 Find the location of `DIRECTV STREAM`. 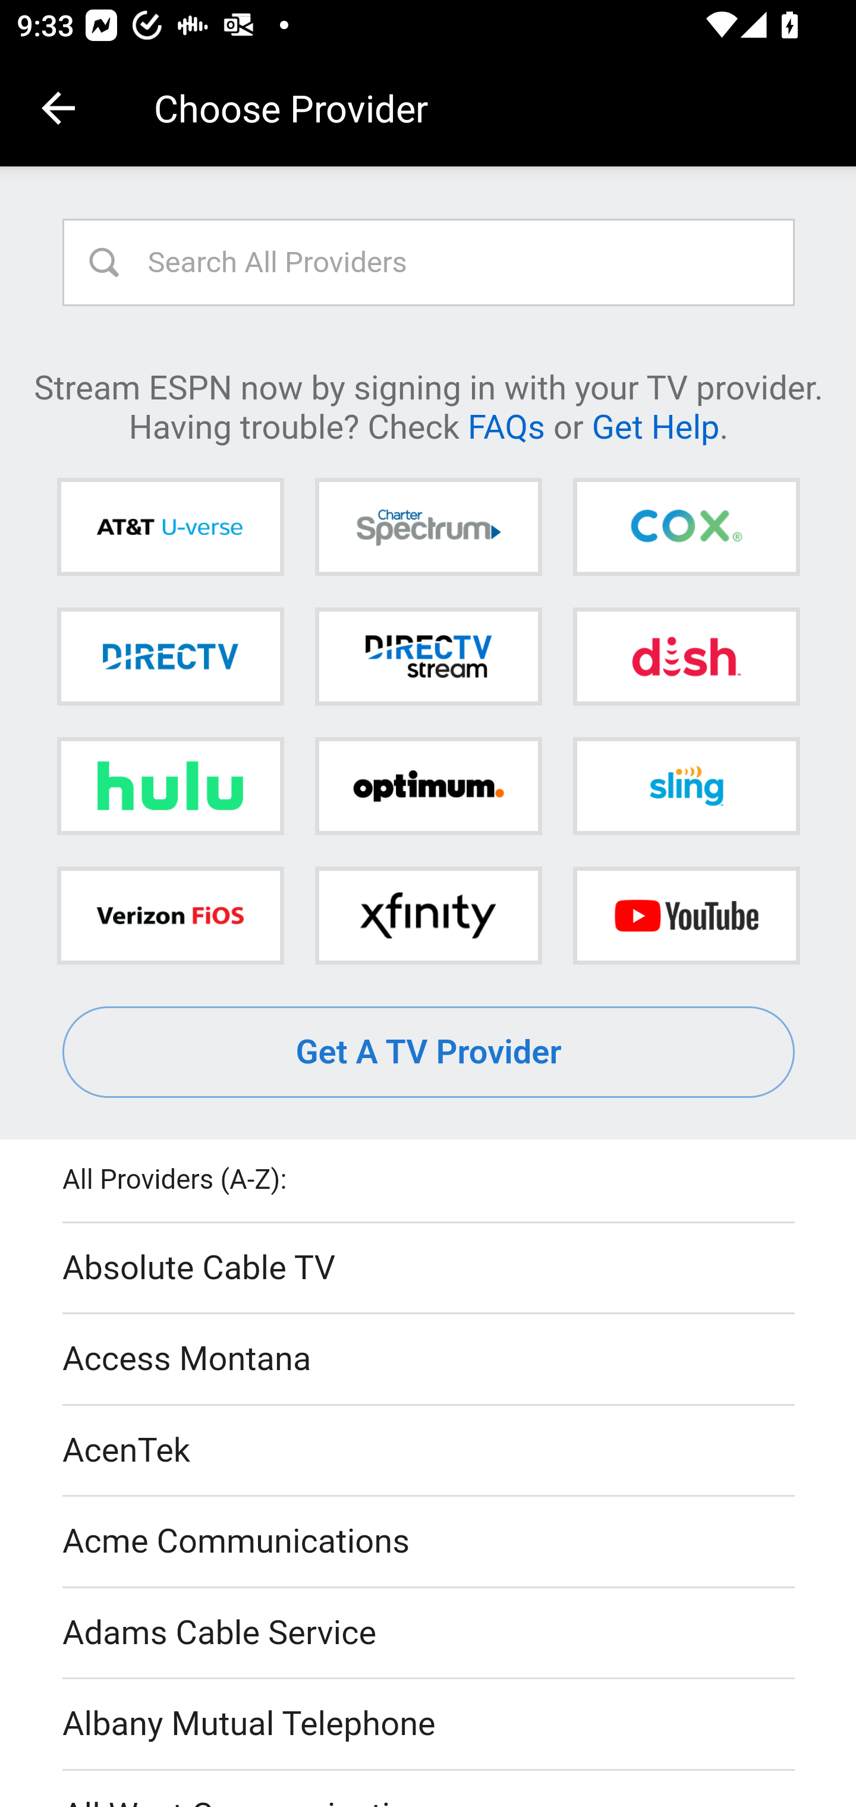

DIRECTV STREAM is located at coordinates (428, 656).